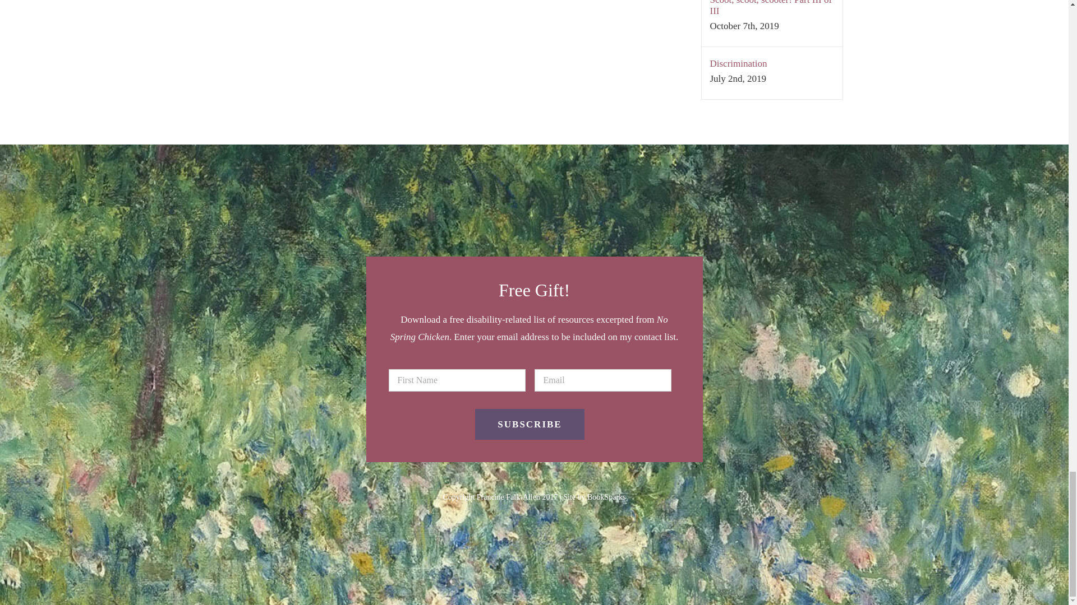  Describe the element at coordinates (529, 425) in the screenshot. I see `Subscribe` at that location.